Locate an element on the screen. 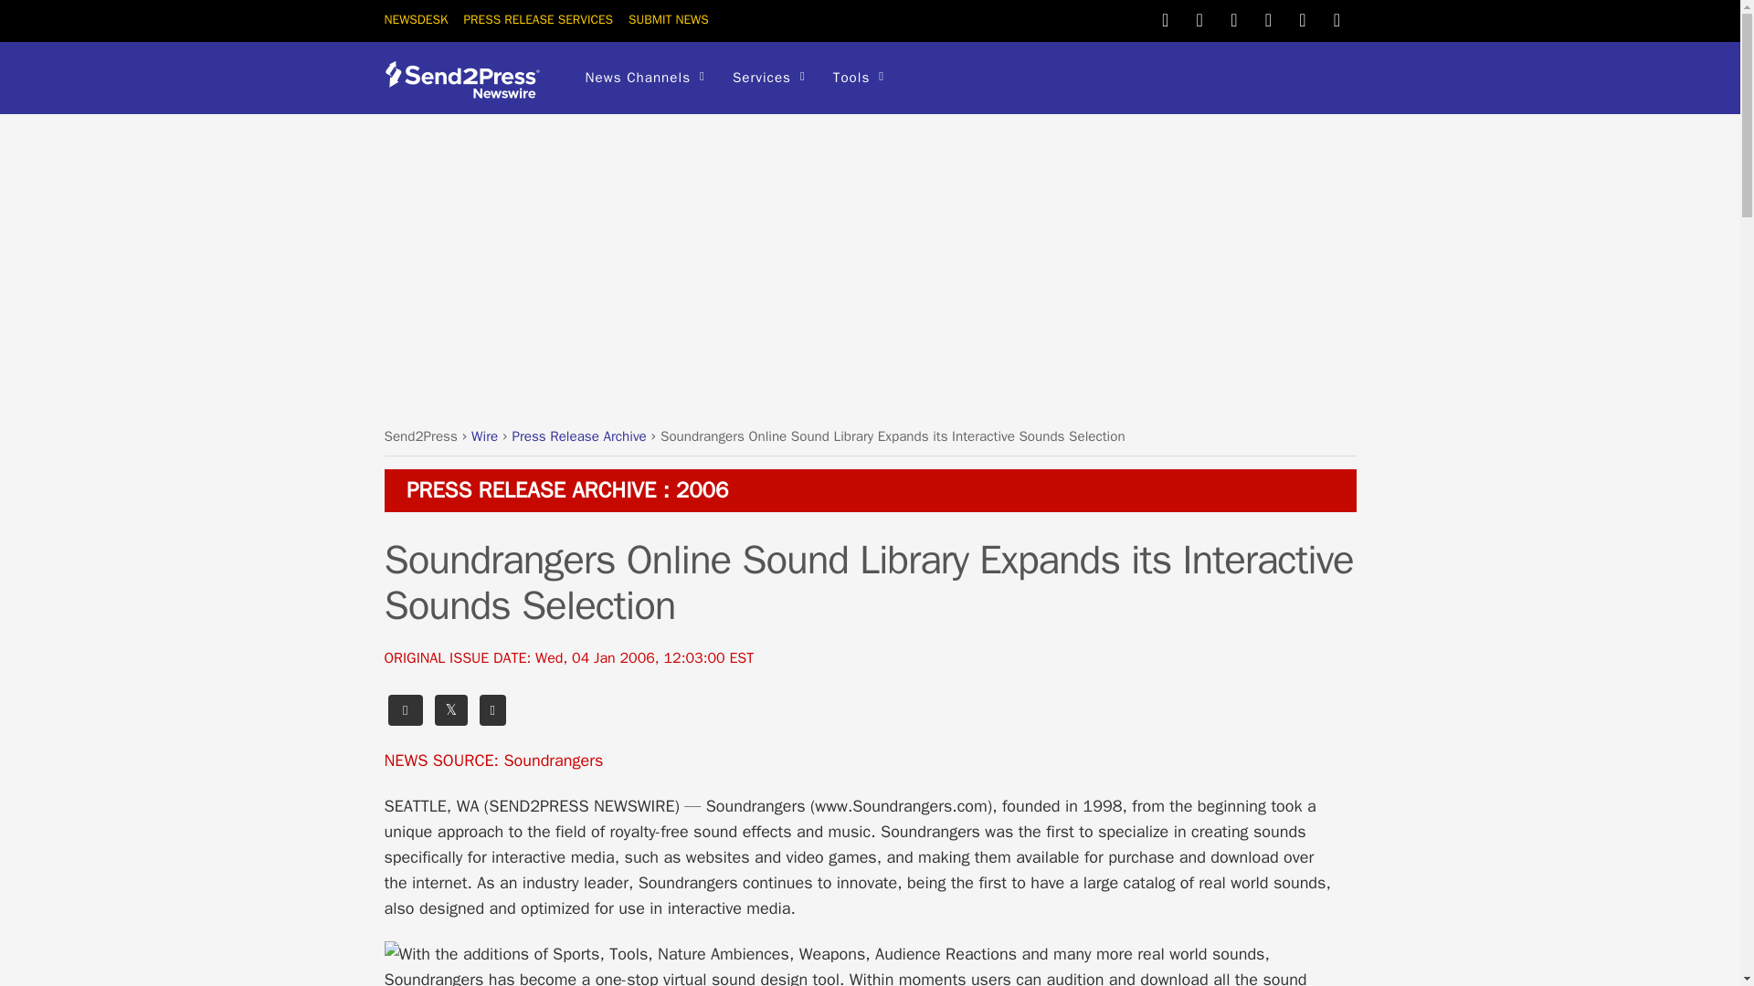  Send2Press Newswire - Press Release Services is located at coordinates (468, 91).